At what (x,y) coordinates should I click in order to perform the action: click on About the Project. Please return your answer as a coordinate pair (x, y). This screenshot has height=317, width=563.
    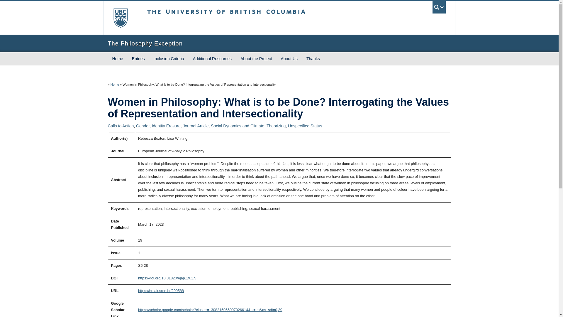
    Looking at the image, I should click on (256, 59).